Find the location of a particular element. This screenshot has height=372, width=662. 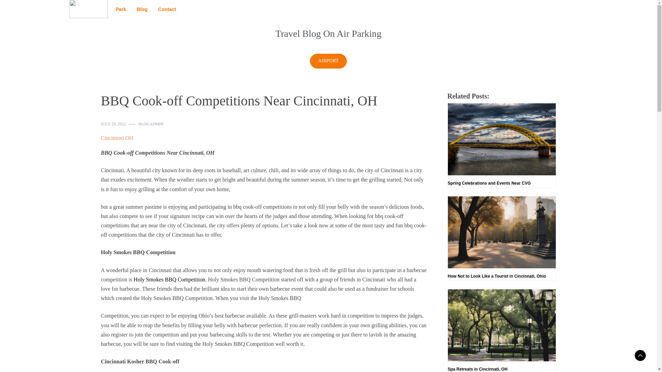

How Not to Look Like a Tourist in Cincinnati, Ohio is located at coordinates (501, 238).